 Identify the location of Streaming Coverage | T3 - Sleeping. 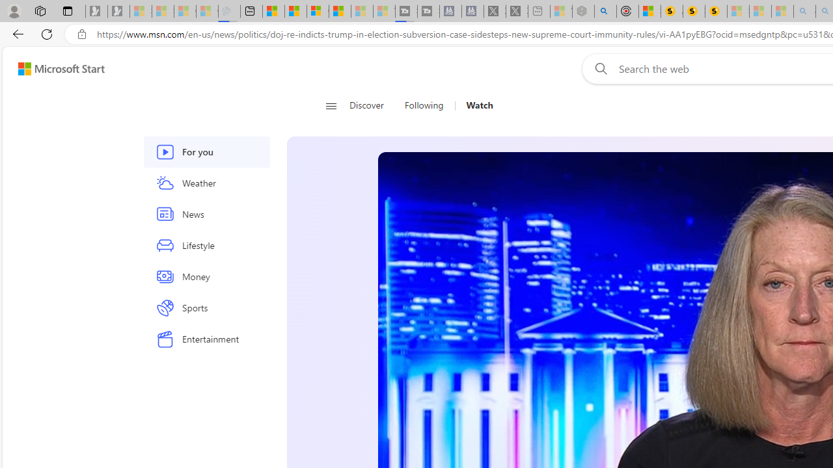
(406, 12).